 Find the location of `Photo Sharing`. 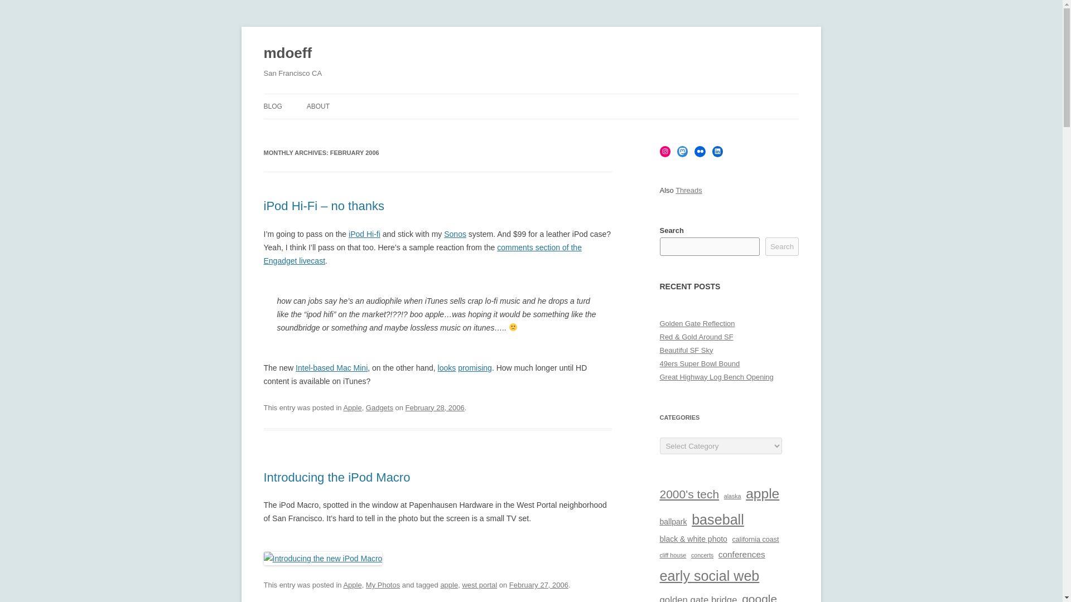

Photo Sharing is located at coordinates (322, 558).